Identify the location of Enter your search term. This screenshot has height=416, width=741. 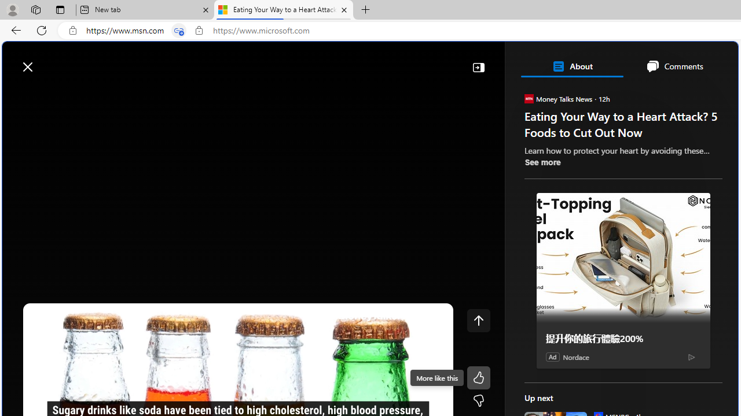
(373, 61).